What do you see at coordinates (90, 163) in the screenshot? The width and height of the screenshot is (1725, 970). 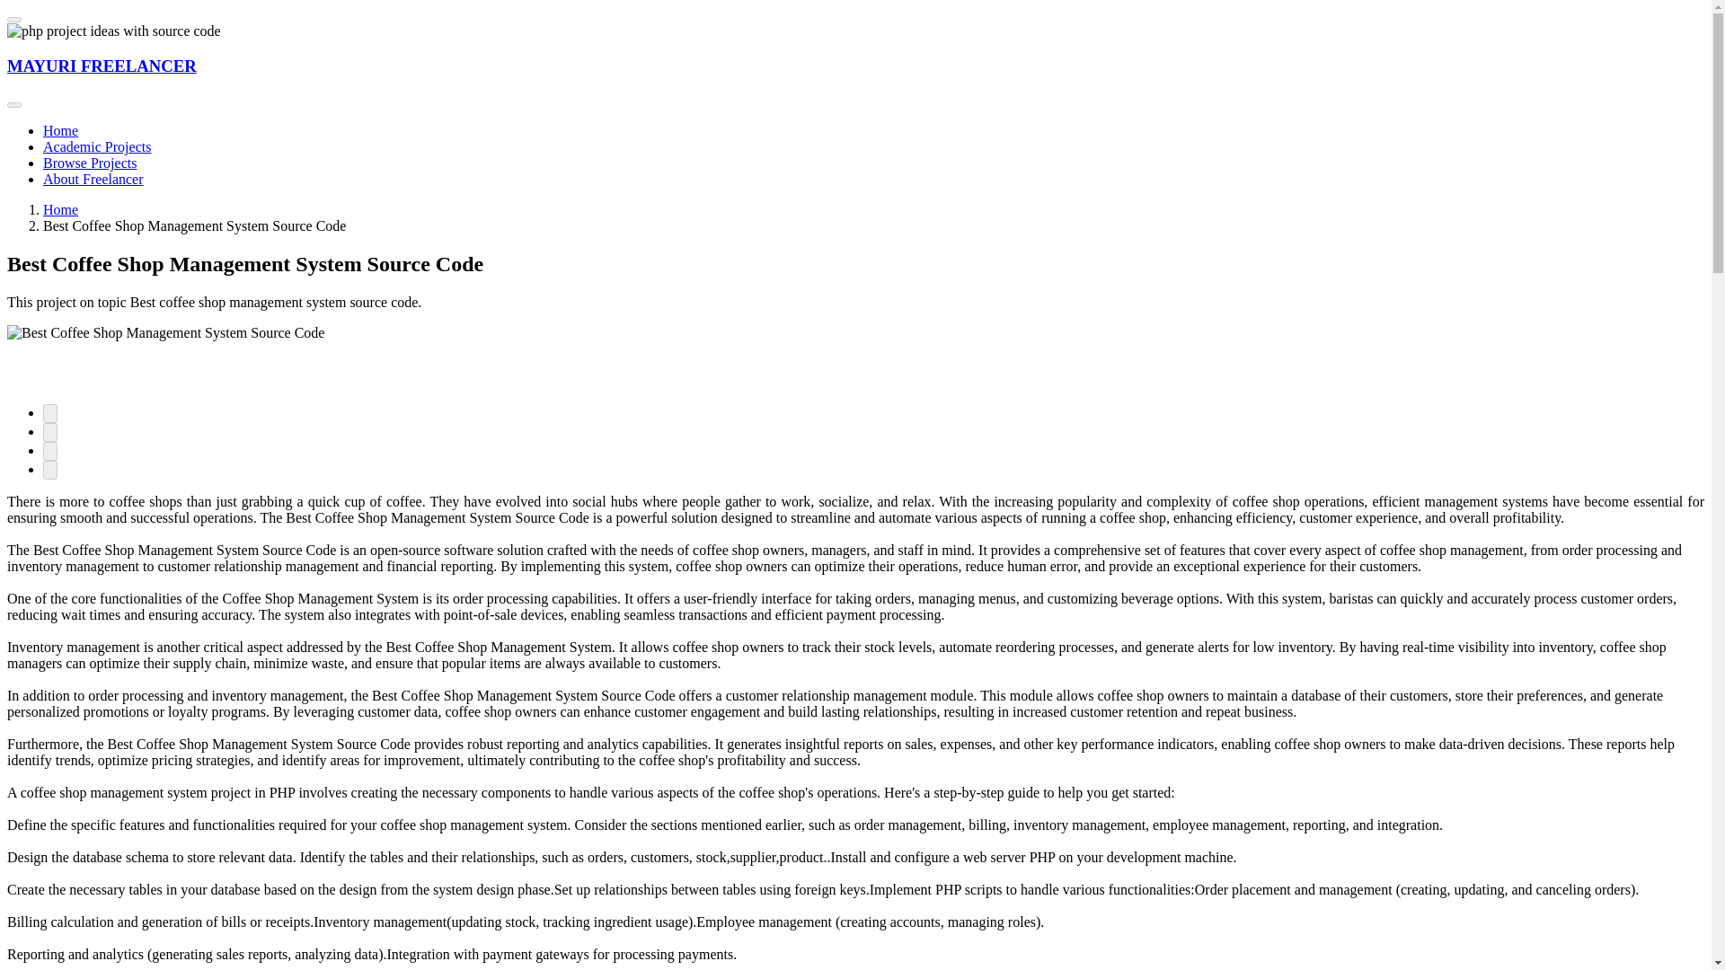 I see `Browse Projects` at bounding box center [90, 163].